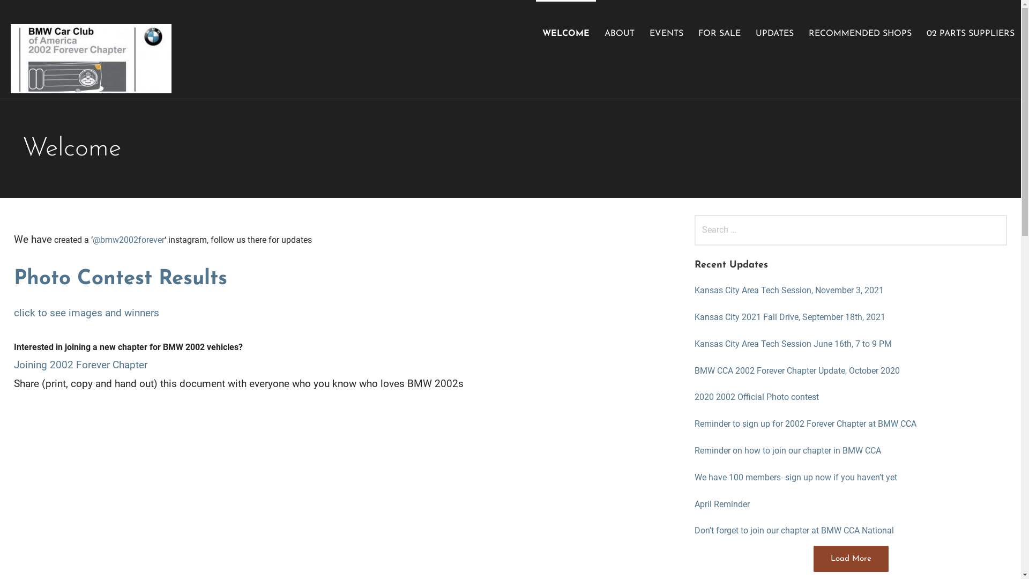 The image size is (1029, 579). Describe the element at coordinates (87, 313) in the screenshot. I see `click to see images and winners` at that location.